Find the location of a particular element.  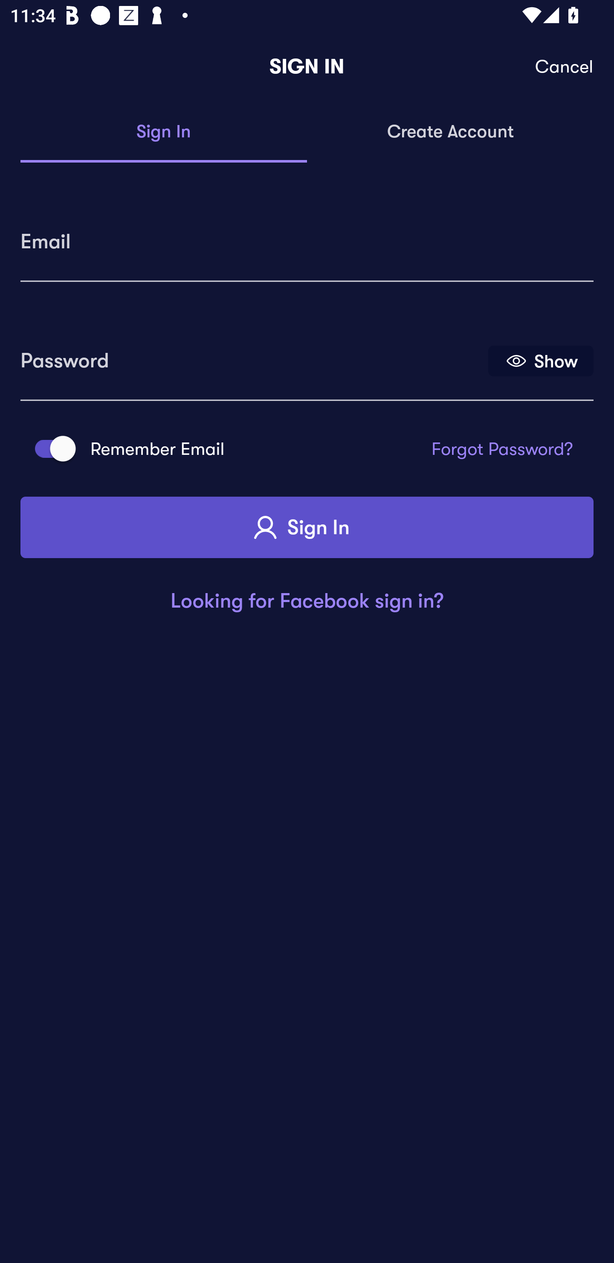

Create Account is located at coordinates (450, 132).